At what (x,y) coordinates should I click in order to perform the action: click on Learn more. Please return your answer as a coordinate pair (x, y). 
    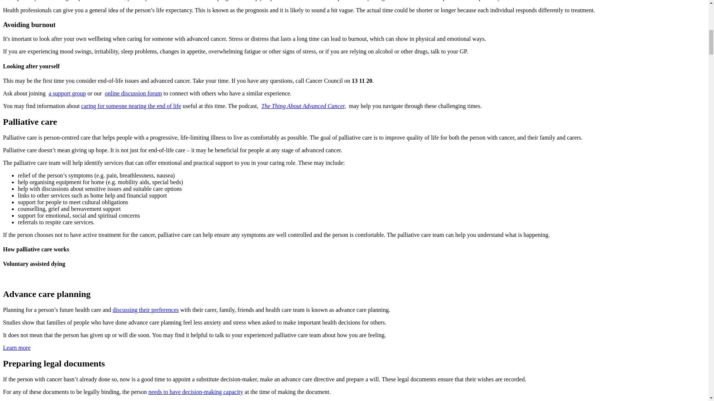
    Looking at the image, I should click on (16, 348).